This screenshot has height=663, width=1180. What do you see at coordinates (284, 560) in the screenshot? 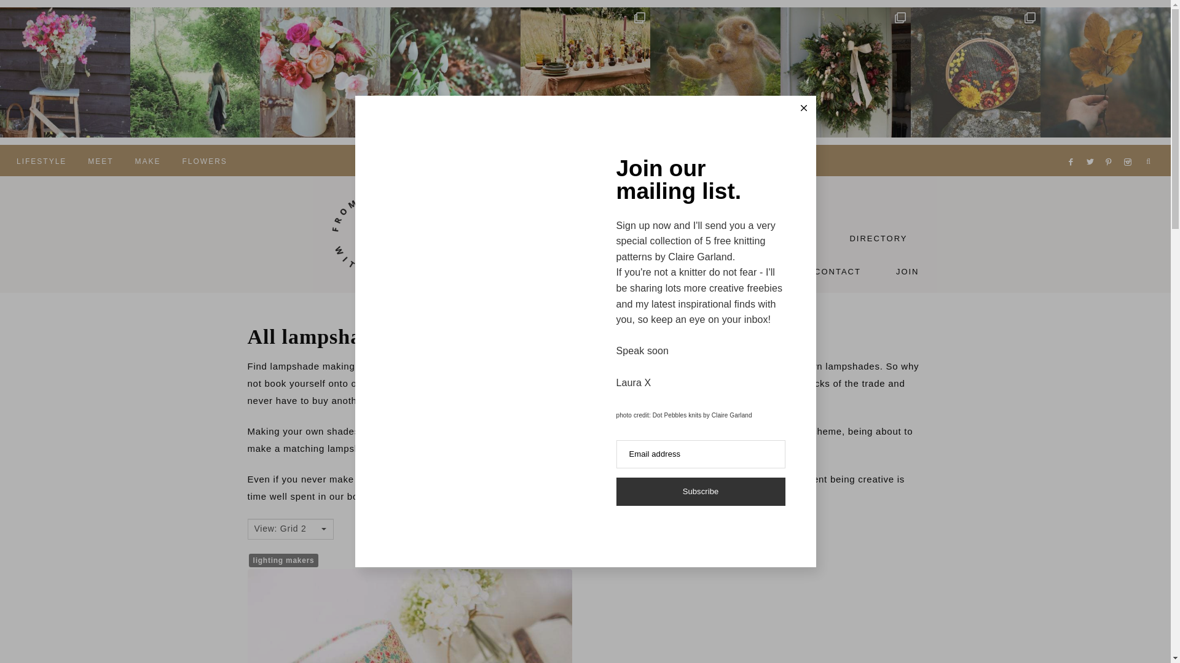
I see `lighting makers` at bounding box center [284, 560].